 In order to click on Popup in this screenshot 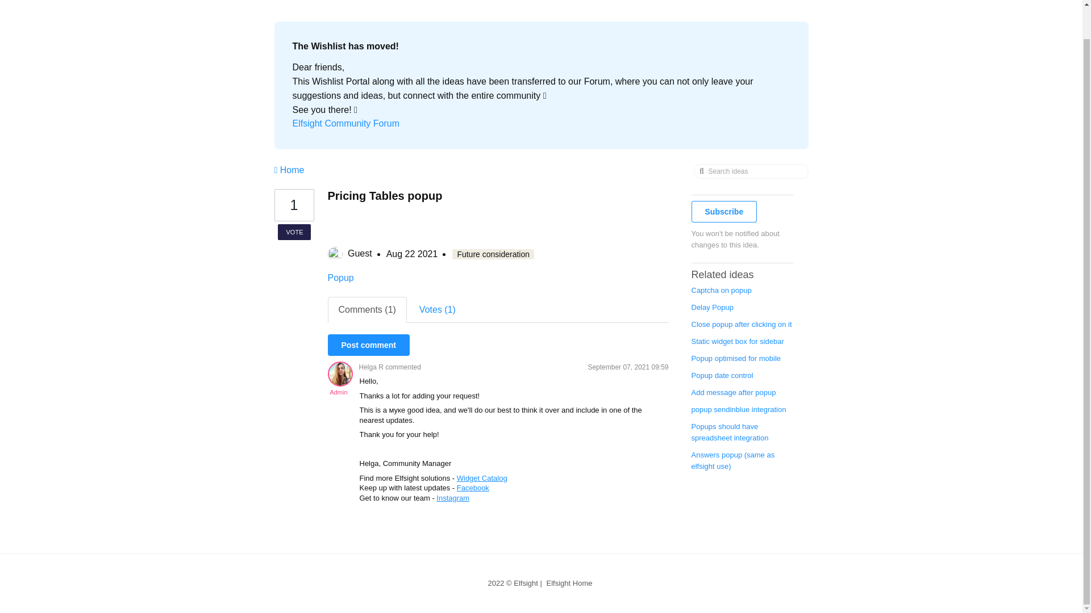, I will do `click(340, 277)`.